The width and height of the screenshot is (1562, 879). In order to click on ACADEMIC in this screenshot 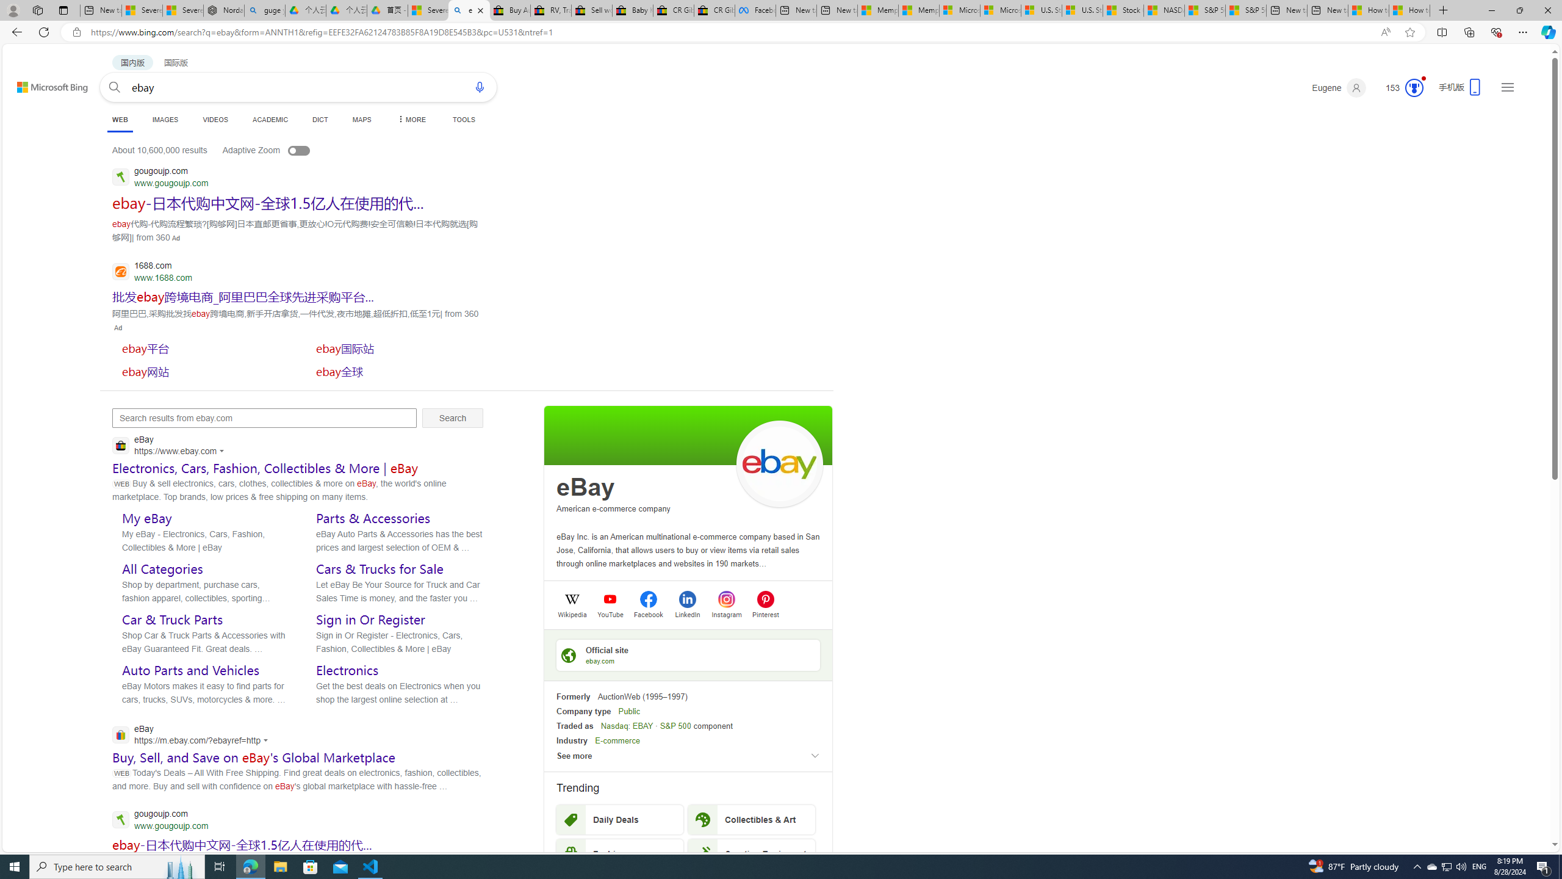, I will do `click(271, 120)`.